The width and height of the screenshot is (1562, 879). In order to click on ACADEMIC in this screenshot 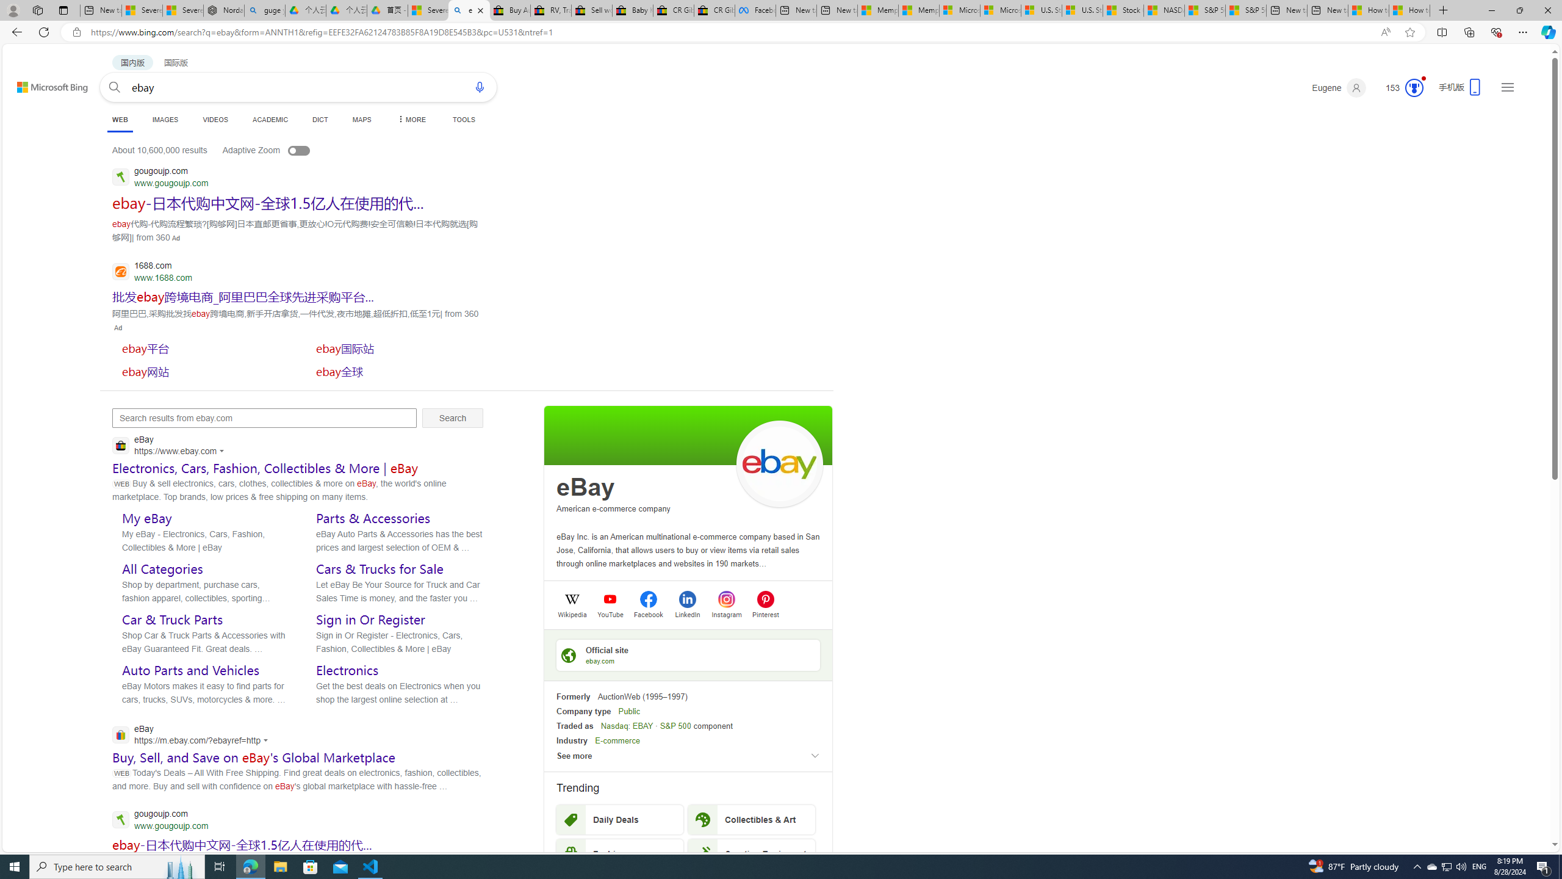, I will do `click(271, 120)`.